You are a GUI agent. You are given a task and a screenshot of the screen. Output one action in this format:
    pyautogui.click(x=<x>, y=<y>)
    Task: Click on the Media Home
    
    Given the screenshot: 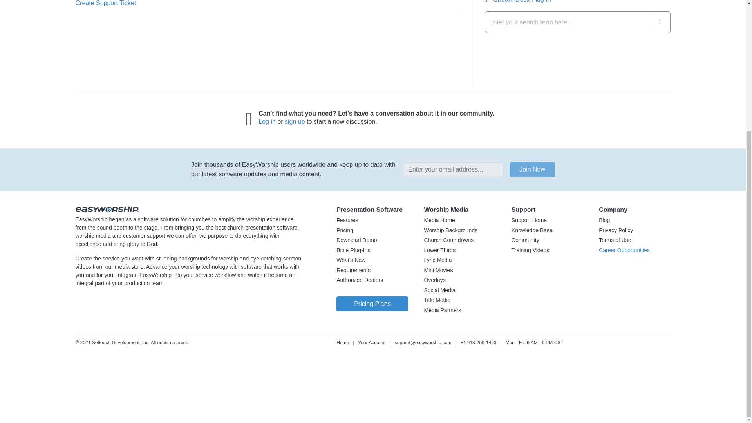 What is the action you would take?
    pyautogui.click(x=439, y=221)
    